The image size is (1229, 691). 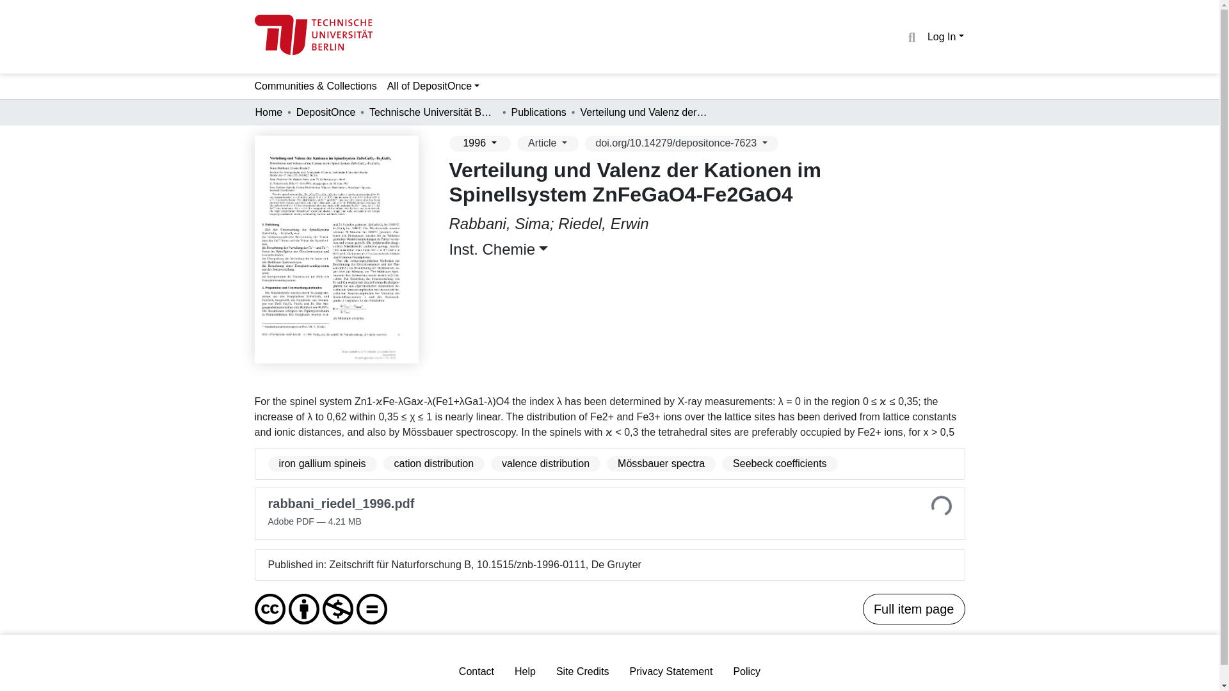 I want to click on All of DepositOnce, so click(x=434, y=86).